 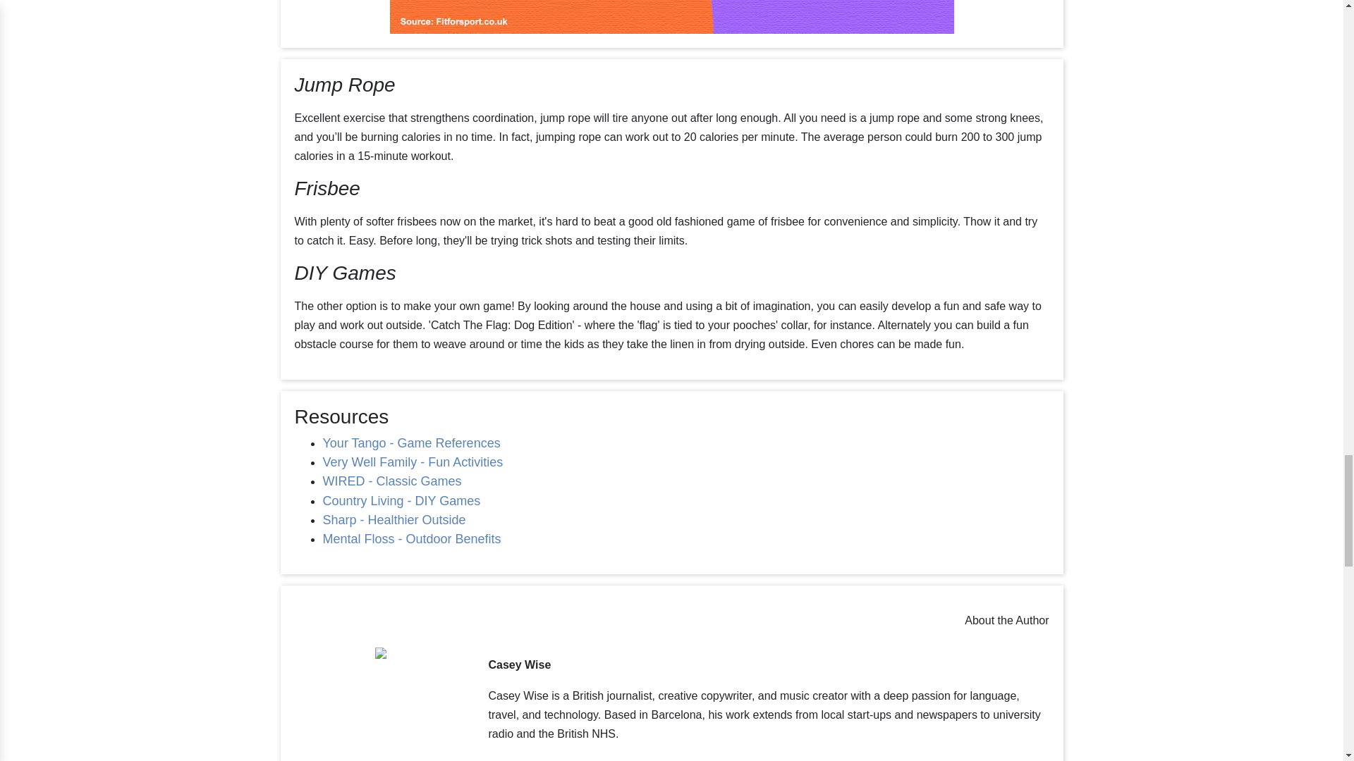 What do you see at coordinates (402, 500) in the screenshot?
I see `Country Living - DIY Games` at bounding box center [402, 500].